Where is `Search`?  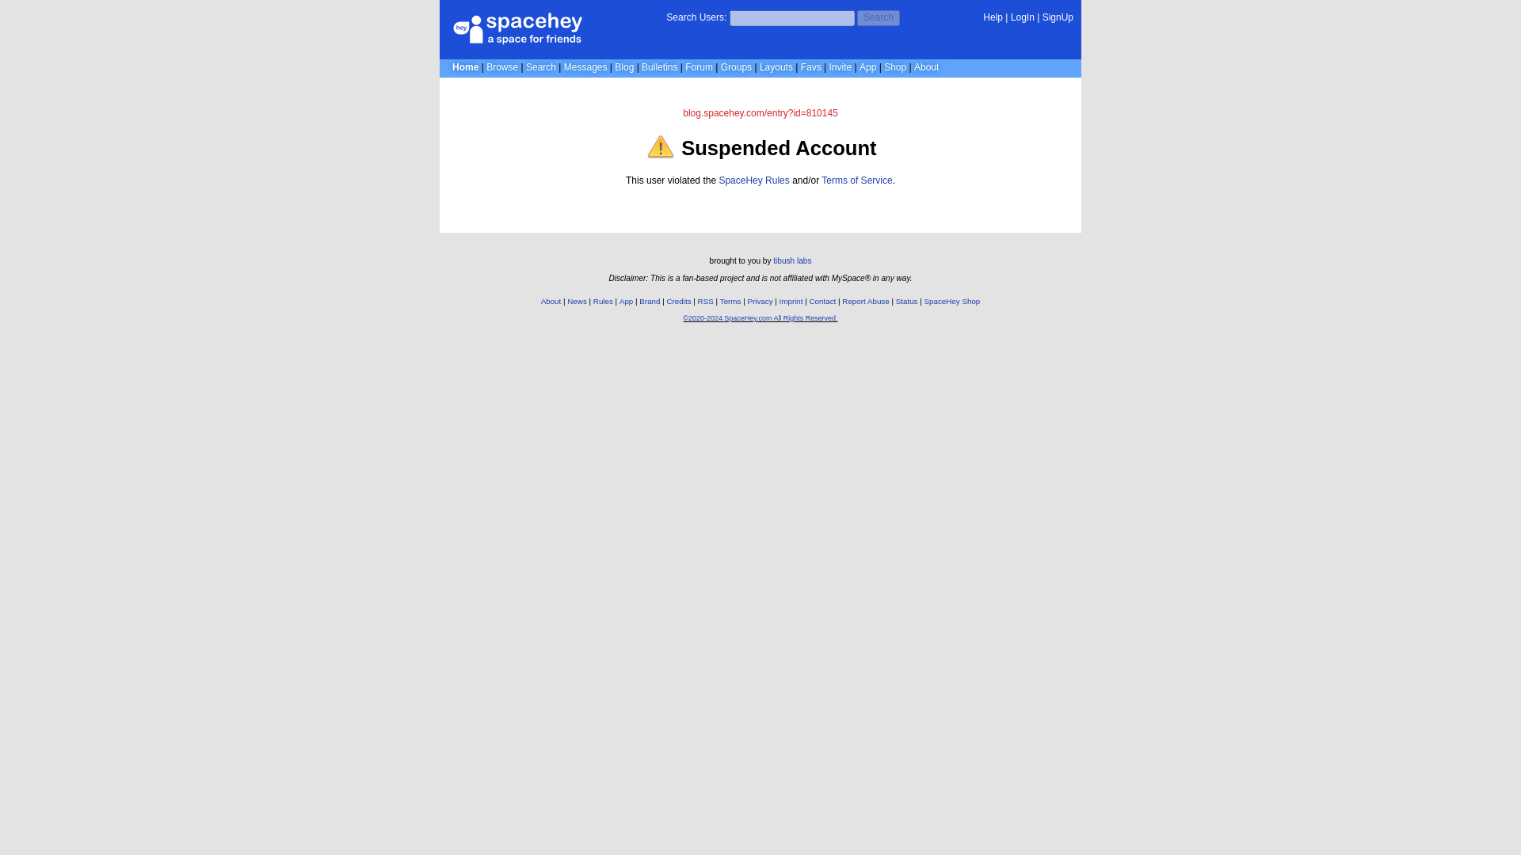
Search is located at coordinates (879, 17).